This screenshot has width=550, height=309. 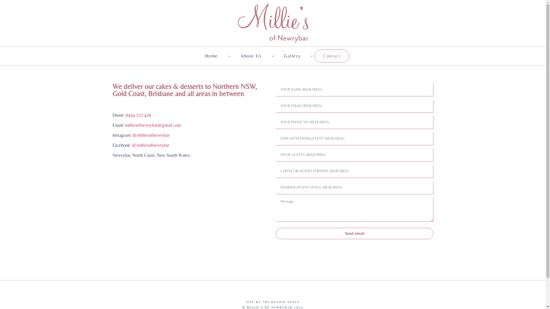 I want to click on Contact, so click(x=332, y=56).